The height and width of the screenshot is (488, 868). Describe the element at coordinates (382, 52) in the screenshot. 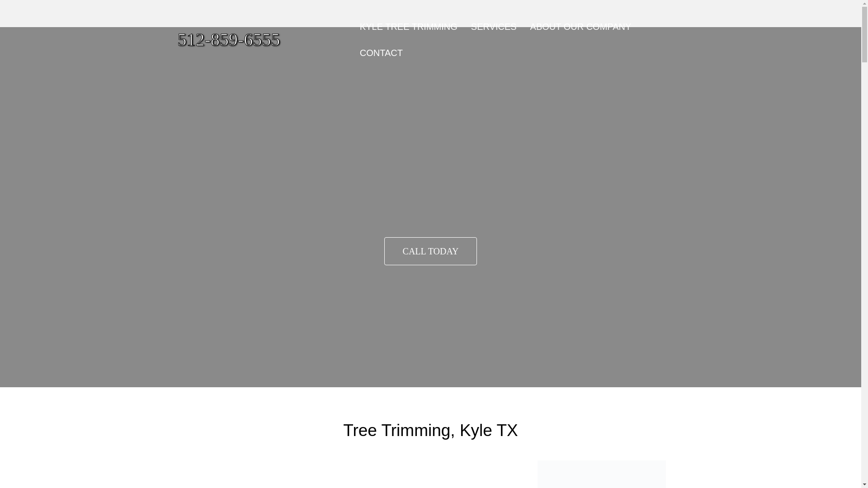

I see `CONTACT` at that location.